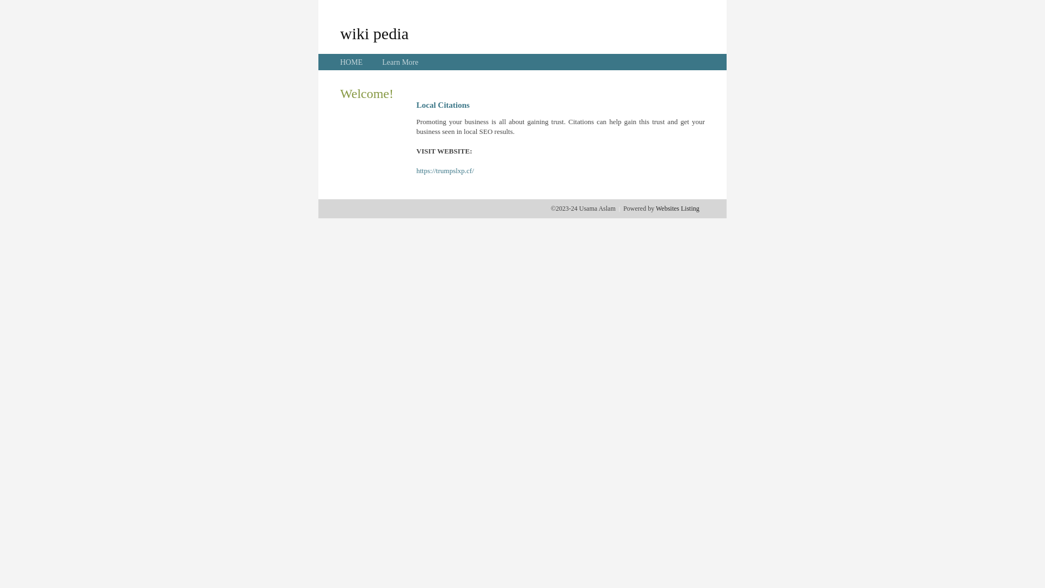  Describe the element at coordinates (400, 62) in the screenshot. I see `Learn More` at that location.